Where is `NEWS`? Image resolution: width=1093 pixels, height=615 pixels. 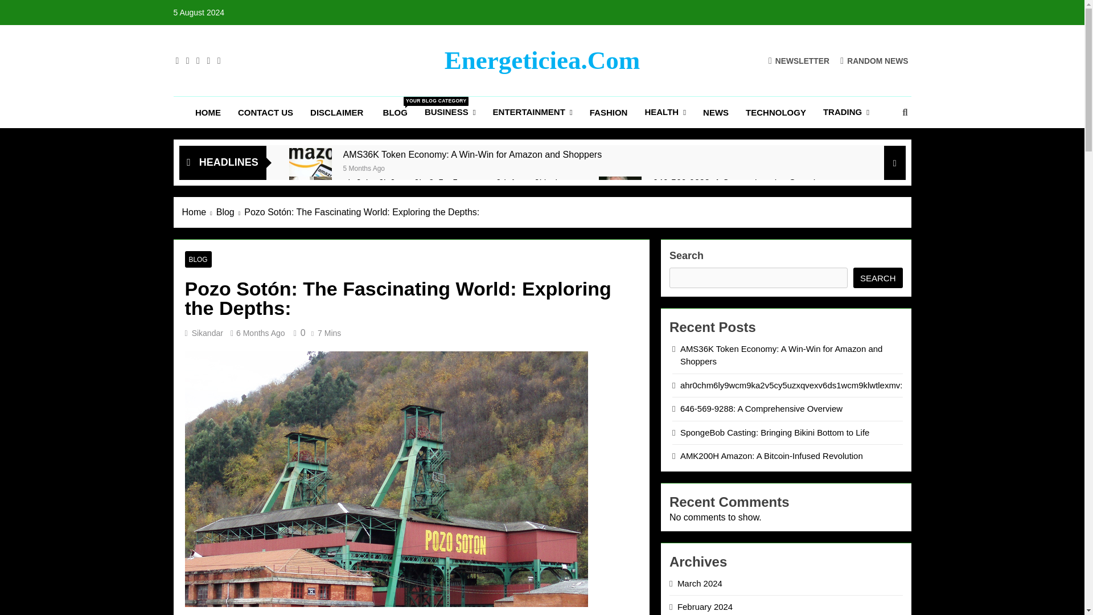 NEWS is located at coordinates (715, 112).